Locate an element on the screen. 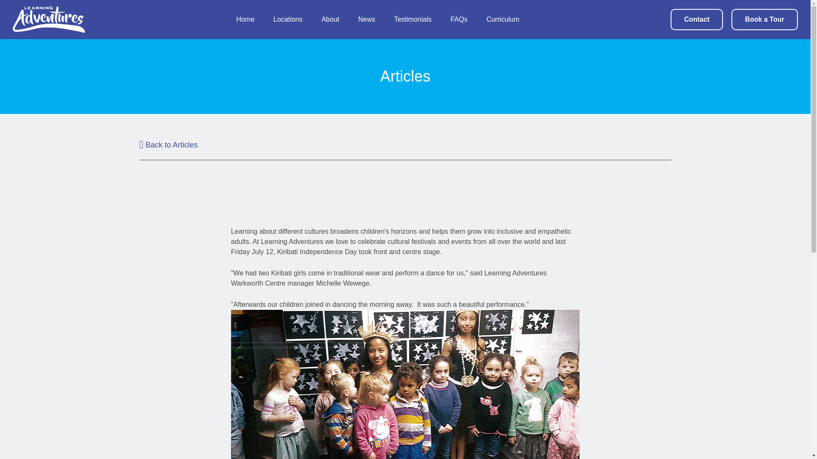 The width and height of the screenshot is (817, 459). Locations is located at coordinates (288, 19).